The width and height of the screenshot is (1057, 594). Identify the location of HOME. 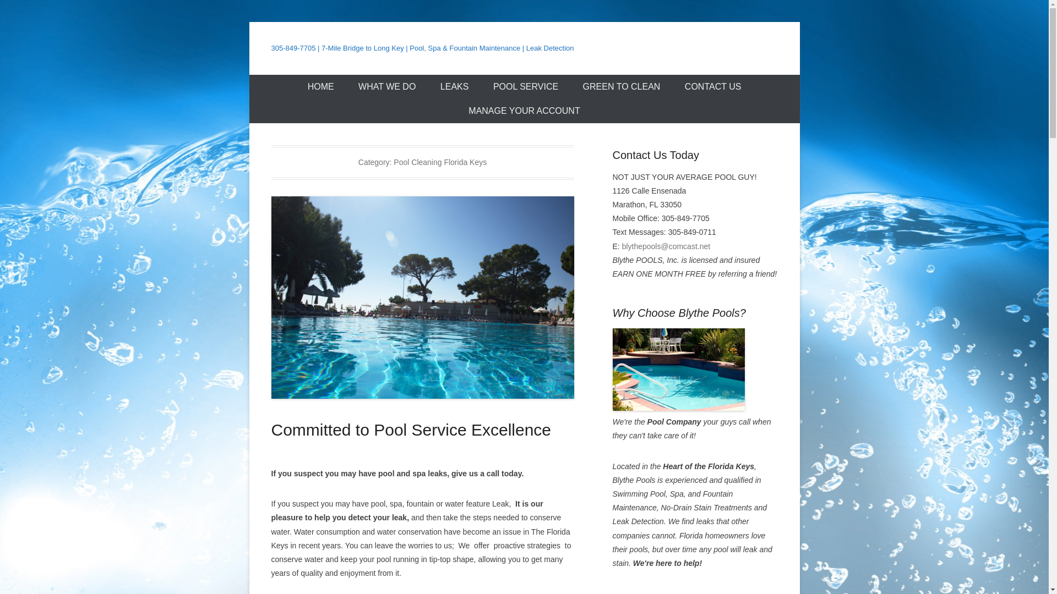
(321, 87).